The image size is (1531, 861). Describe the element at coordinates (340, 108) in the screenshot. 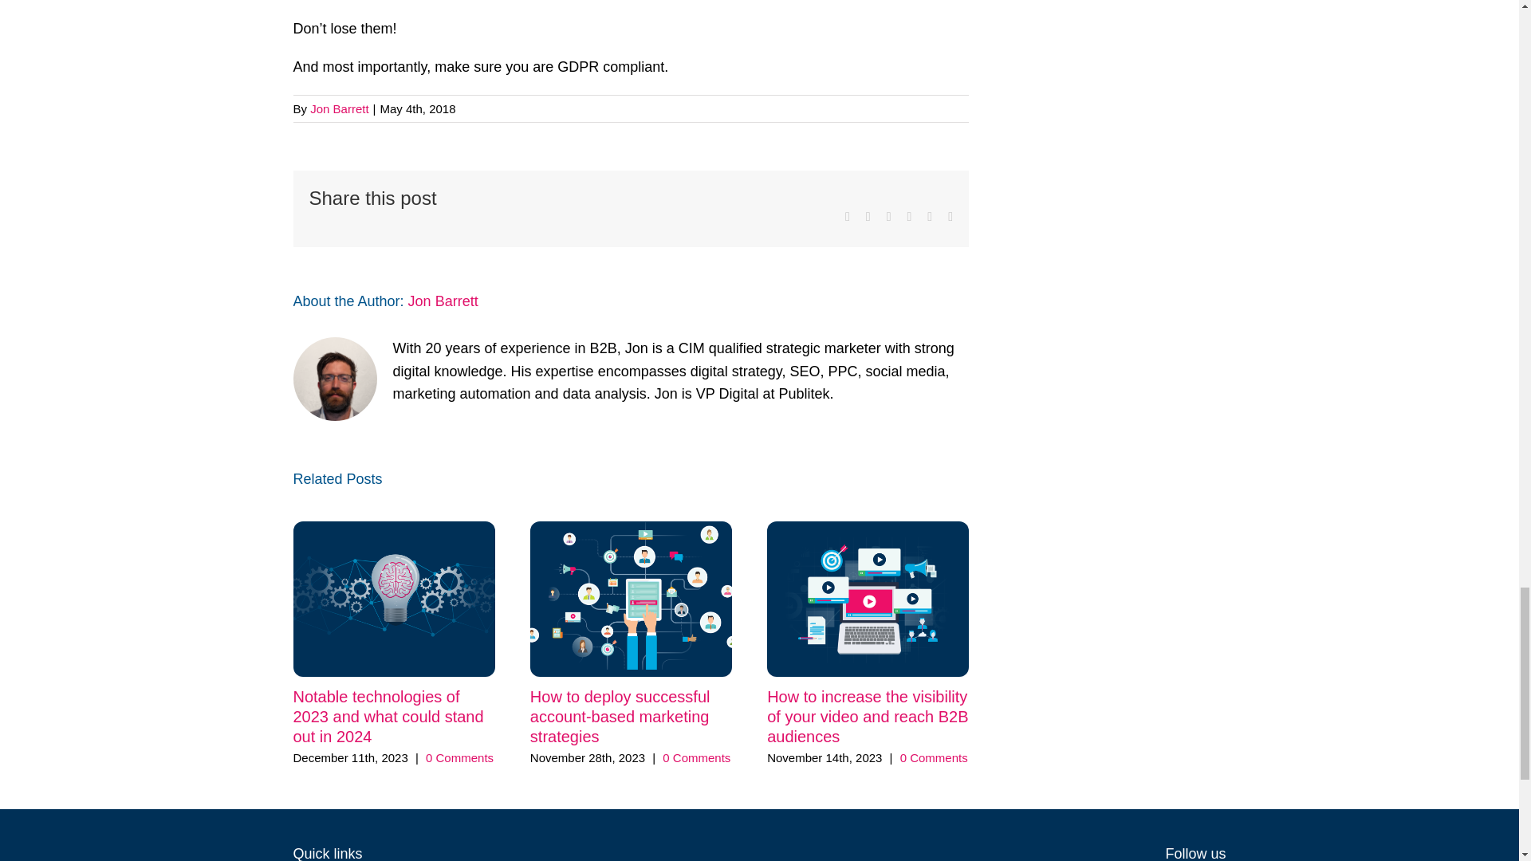

I see `Posts by Jon Barrett` at that location.